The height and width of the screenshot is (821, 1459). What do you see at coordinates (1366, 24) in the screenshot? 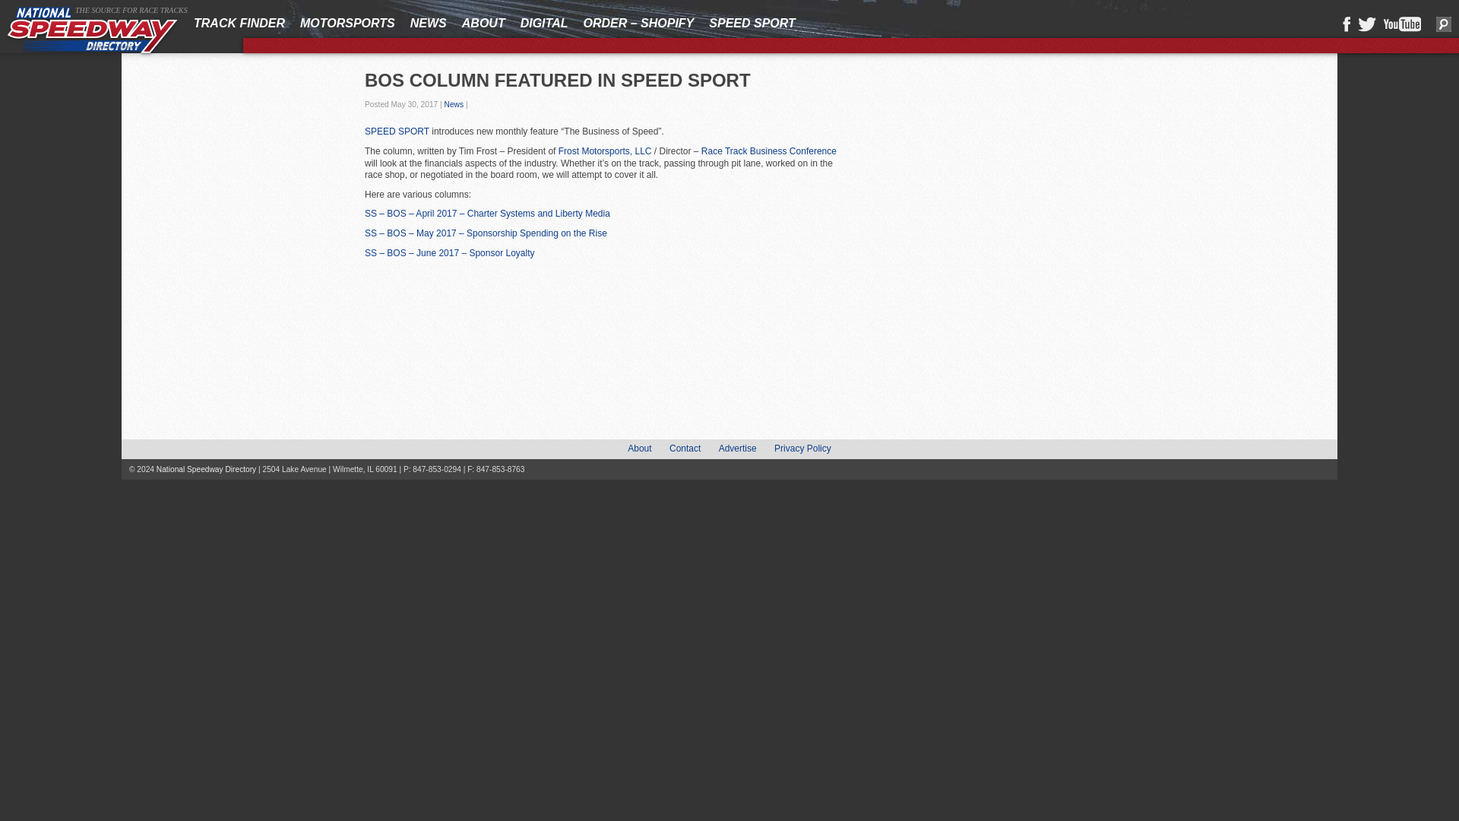
I see `Follow National Speedway Directory on Twitter` at bounding box center [1366, 24].